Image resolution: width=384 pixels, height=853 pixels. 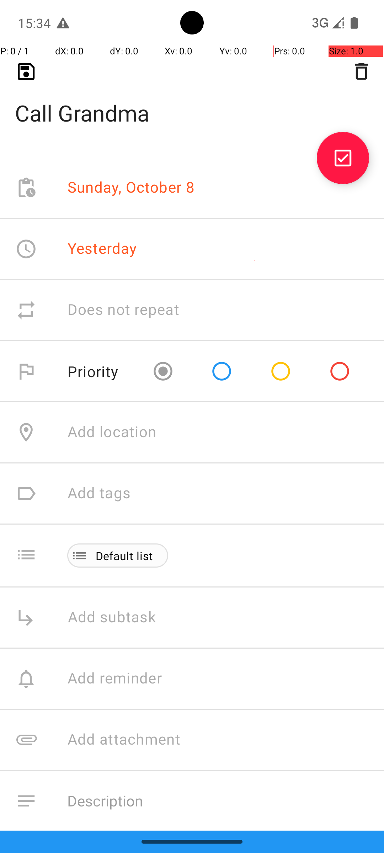 I want to click on Add attachment, so click(x=225, y=740).